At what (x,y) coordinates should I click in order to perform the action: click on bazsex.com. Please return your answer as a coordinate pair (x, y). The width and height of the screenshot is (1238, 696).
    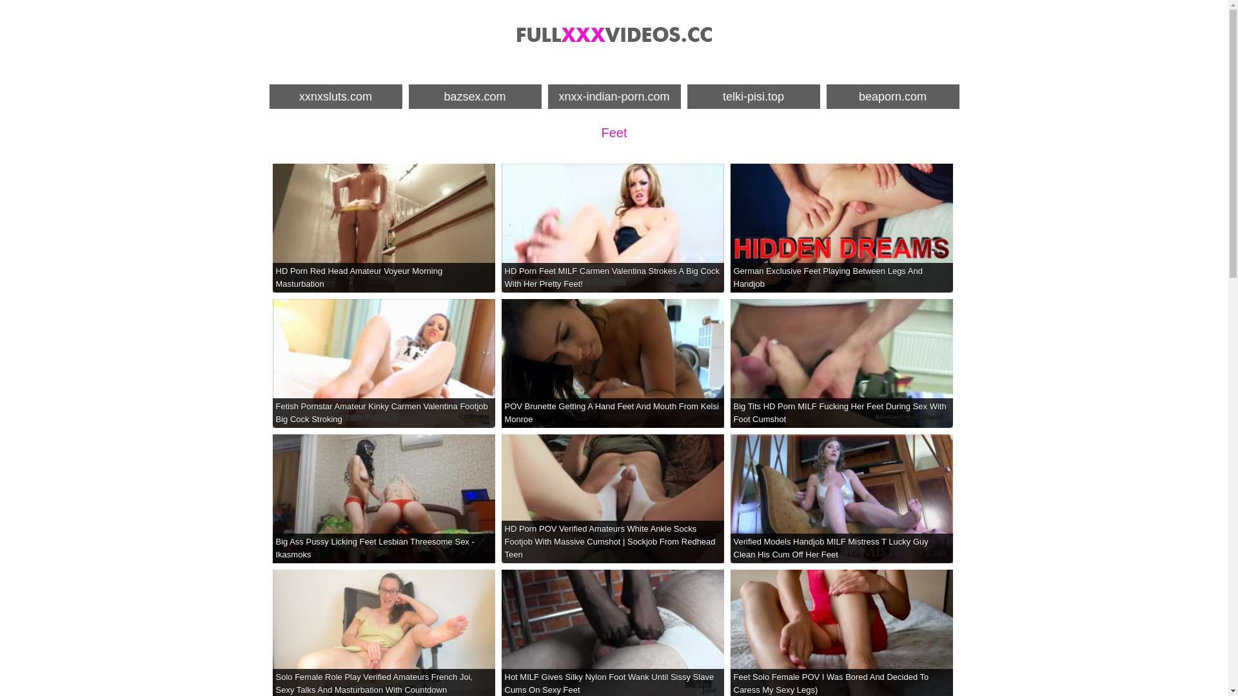
    Looking at the image, I should click on (475, 97).